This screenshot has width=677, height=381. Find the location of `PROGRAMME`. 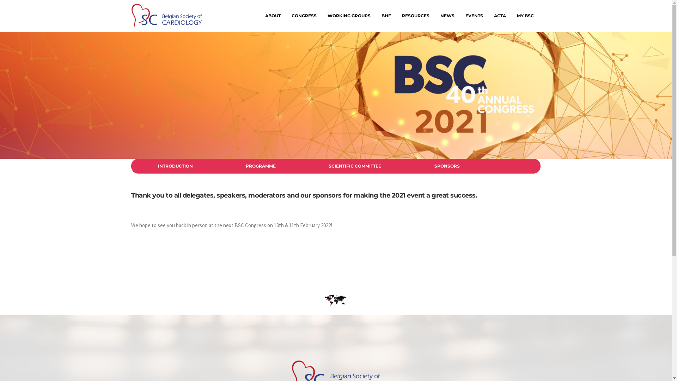

PROGRAMME is located at coordinates (261, 166).